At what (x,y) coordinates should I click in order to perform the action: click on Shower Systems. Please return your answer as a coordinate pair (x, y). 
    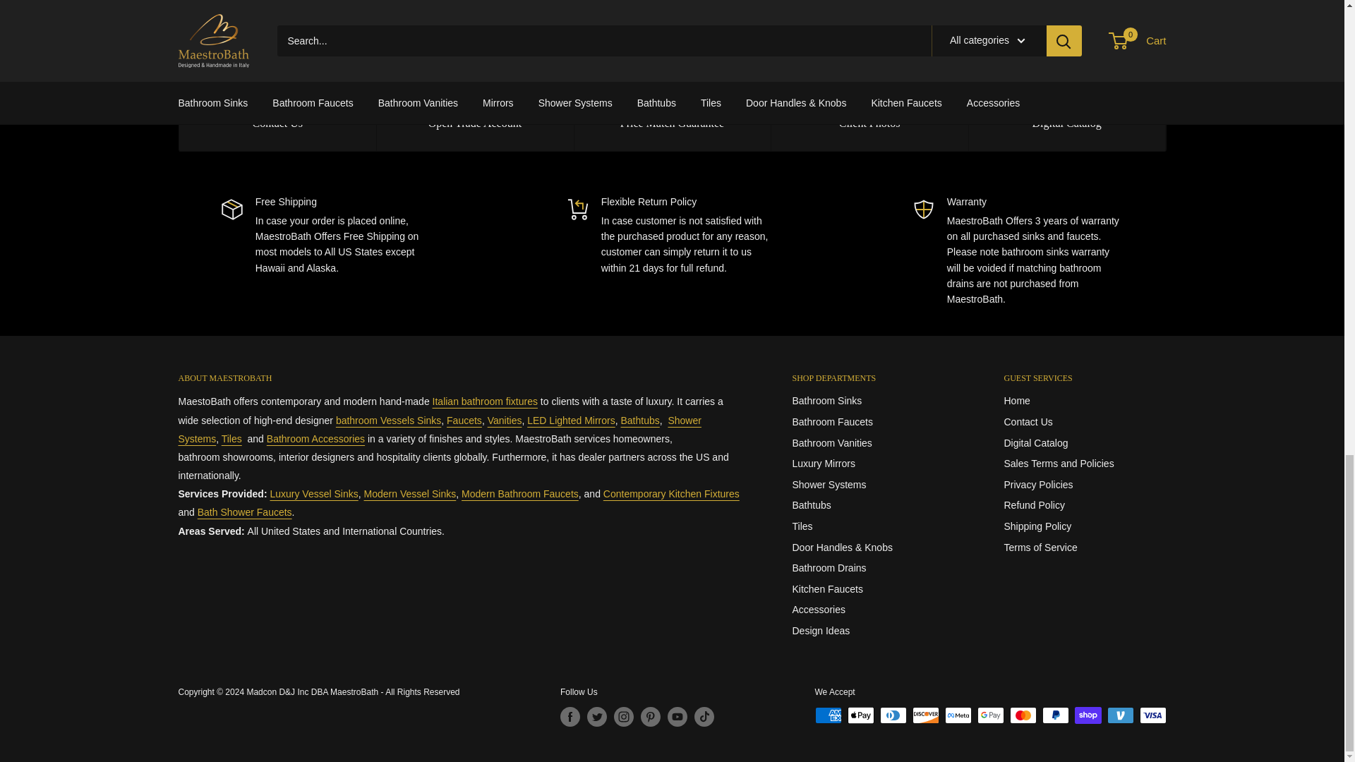
    Looking at the image, I should click on (245, 512).